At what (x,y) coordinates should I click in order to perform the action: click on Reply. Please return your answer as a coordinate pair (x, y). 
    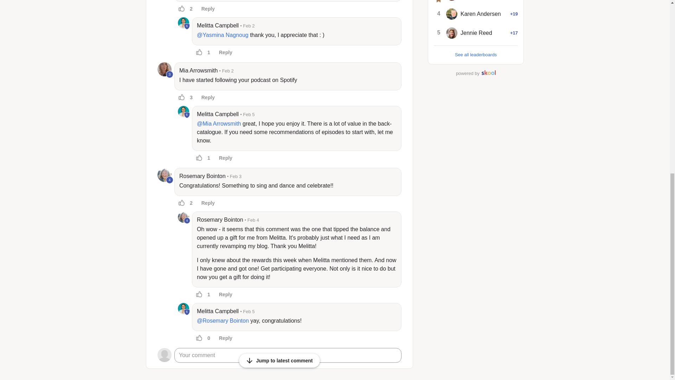
    Looking at the image, I should click on (226, 52).